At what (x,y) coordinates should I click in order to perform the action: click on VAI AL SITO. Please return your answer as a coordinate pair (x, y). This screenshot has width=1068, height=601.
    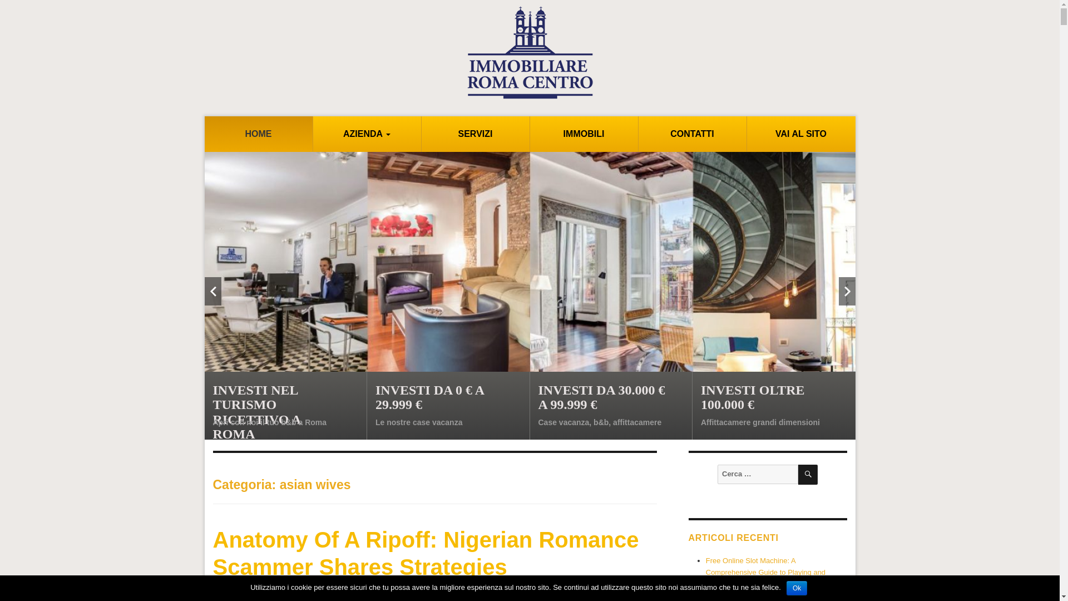
    Looking at the image, I should click on (801, 134).